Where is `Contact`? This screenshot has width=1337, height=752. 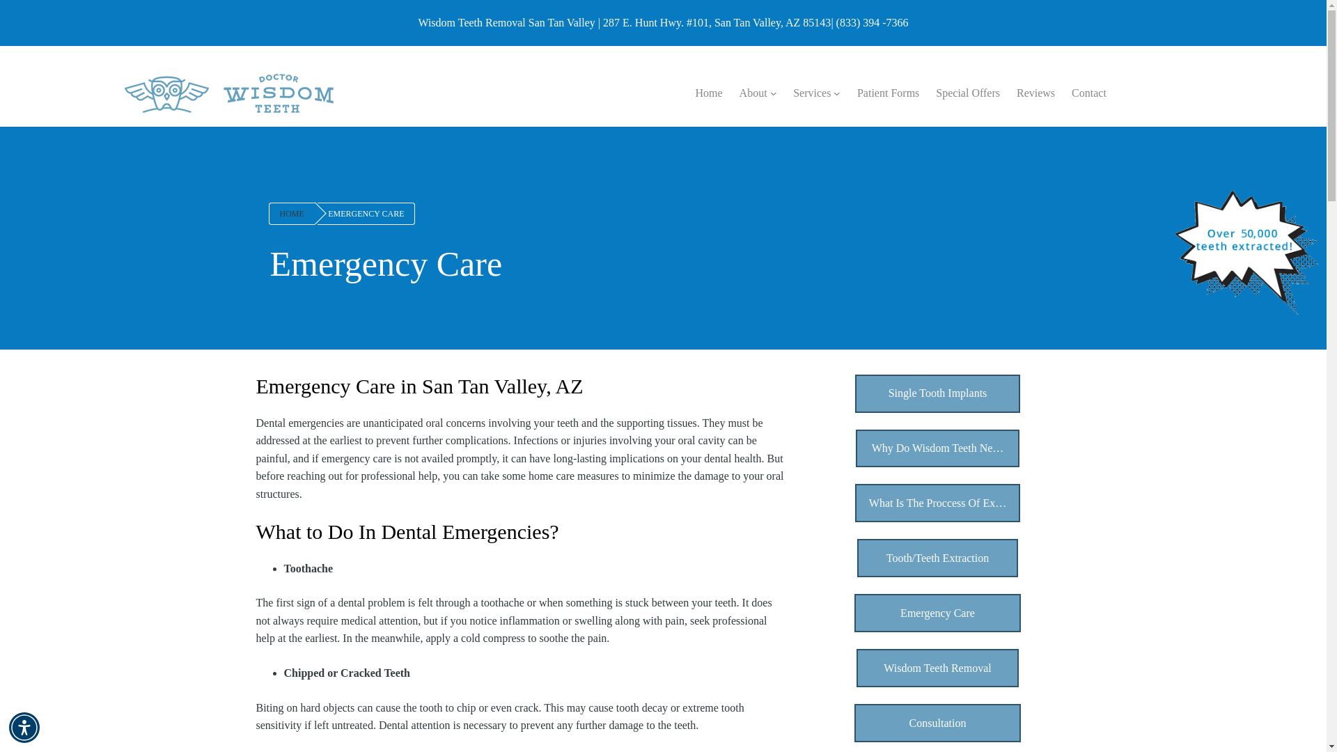 Contact is located at coordinates (1089, 93).